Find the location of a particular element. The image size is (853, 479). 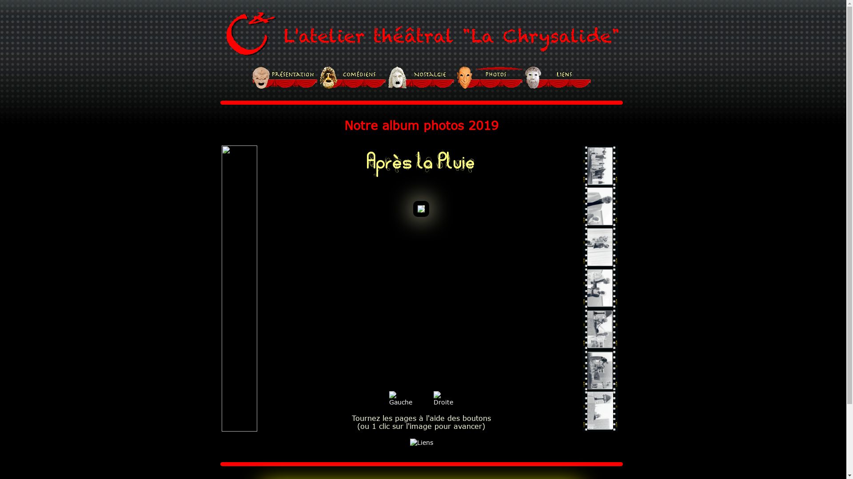

Droite is located at coordinates (443, 398).